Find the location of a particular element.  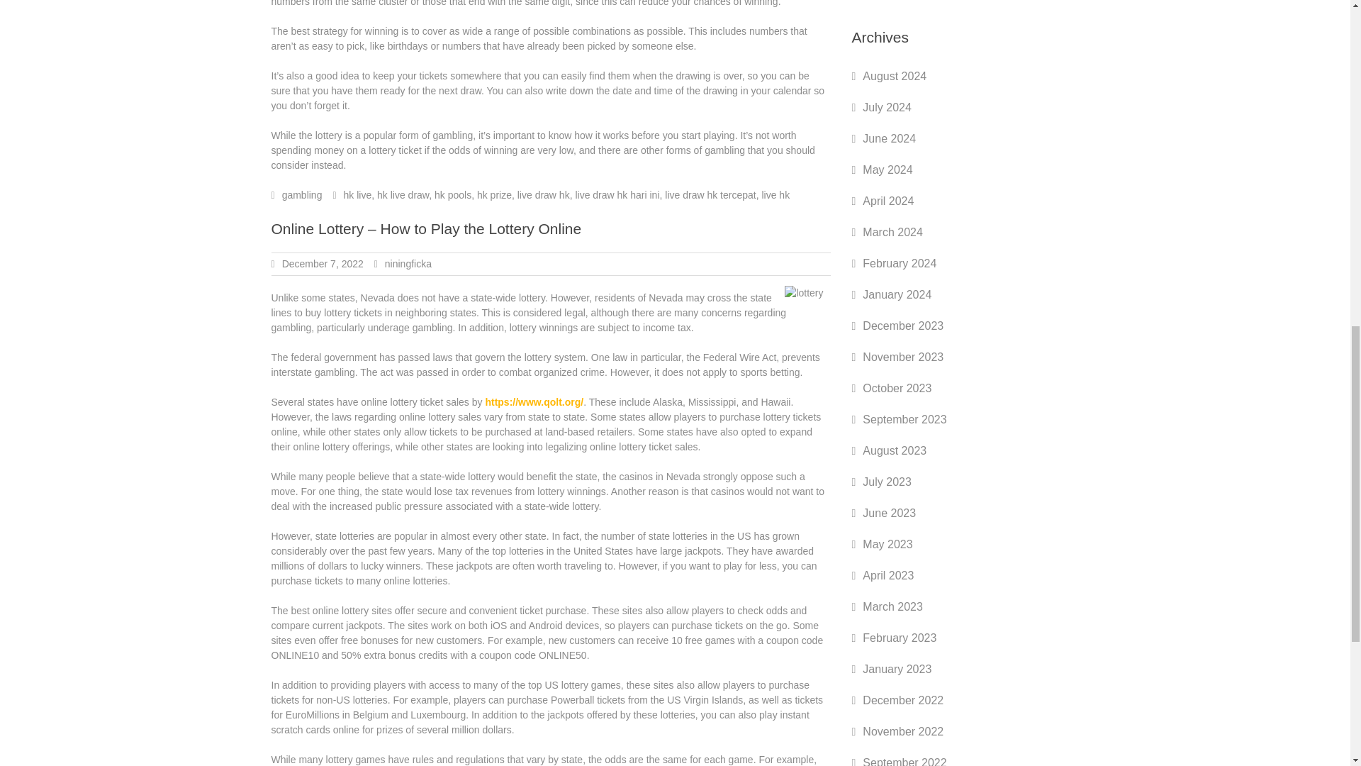

gambling is located at coordinates (302, 194).